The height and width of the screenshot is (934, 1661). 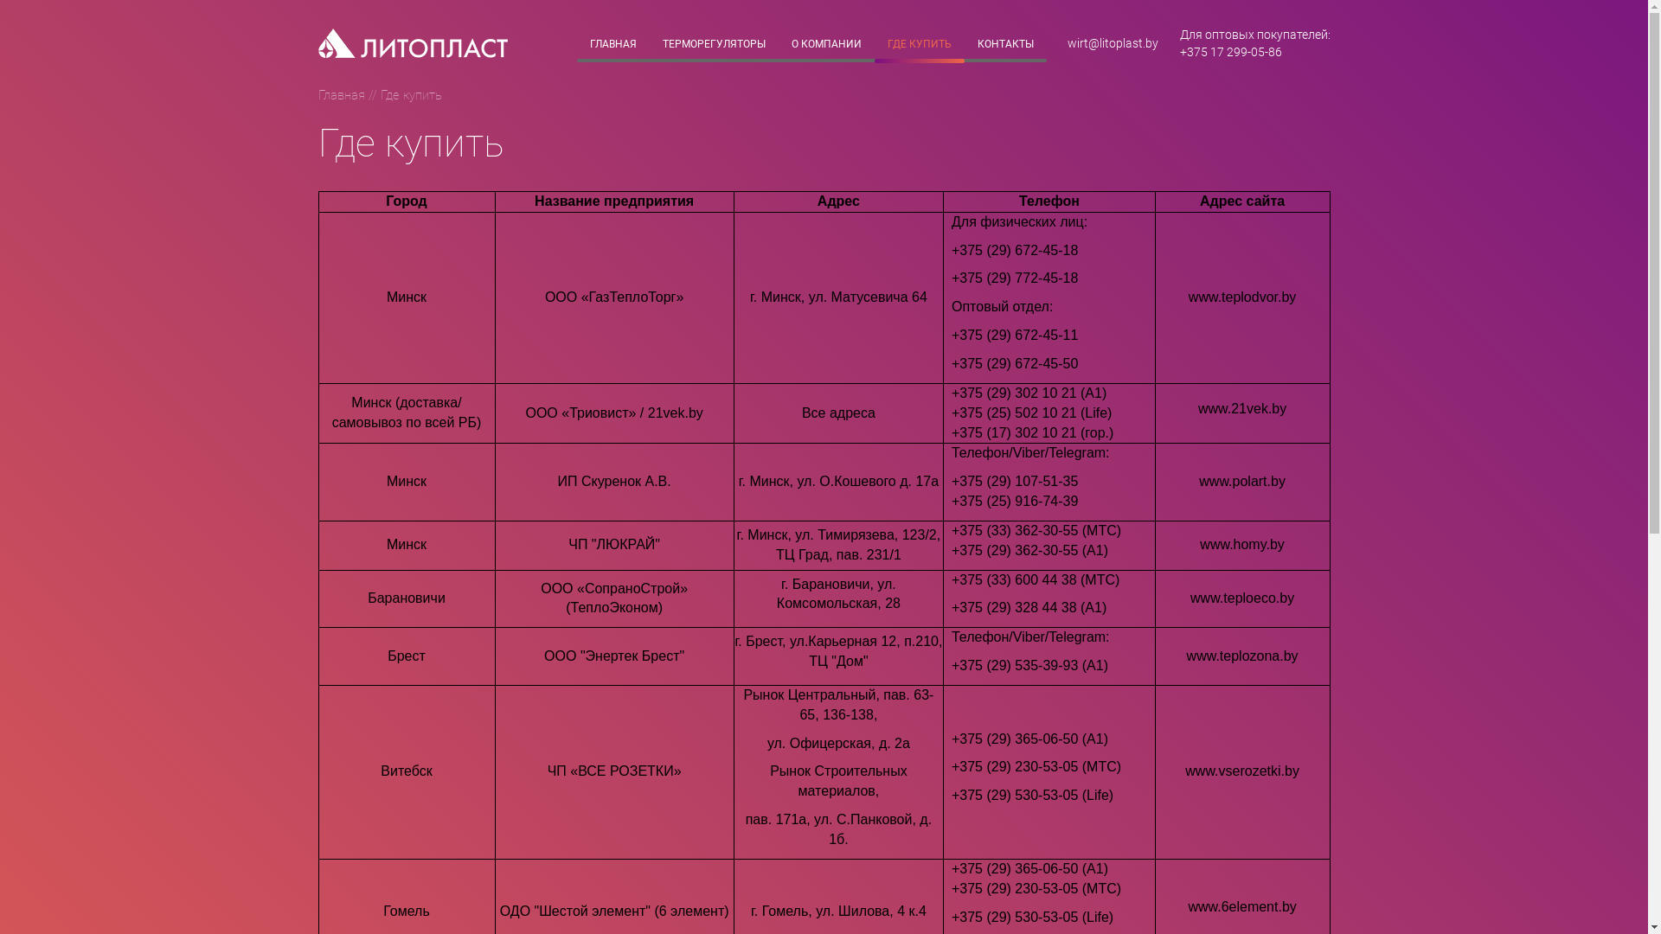 I want to click on www.6element.by, so click(x=1242, y=906).